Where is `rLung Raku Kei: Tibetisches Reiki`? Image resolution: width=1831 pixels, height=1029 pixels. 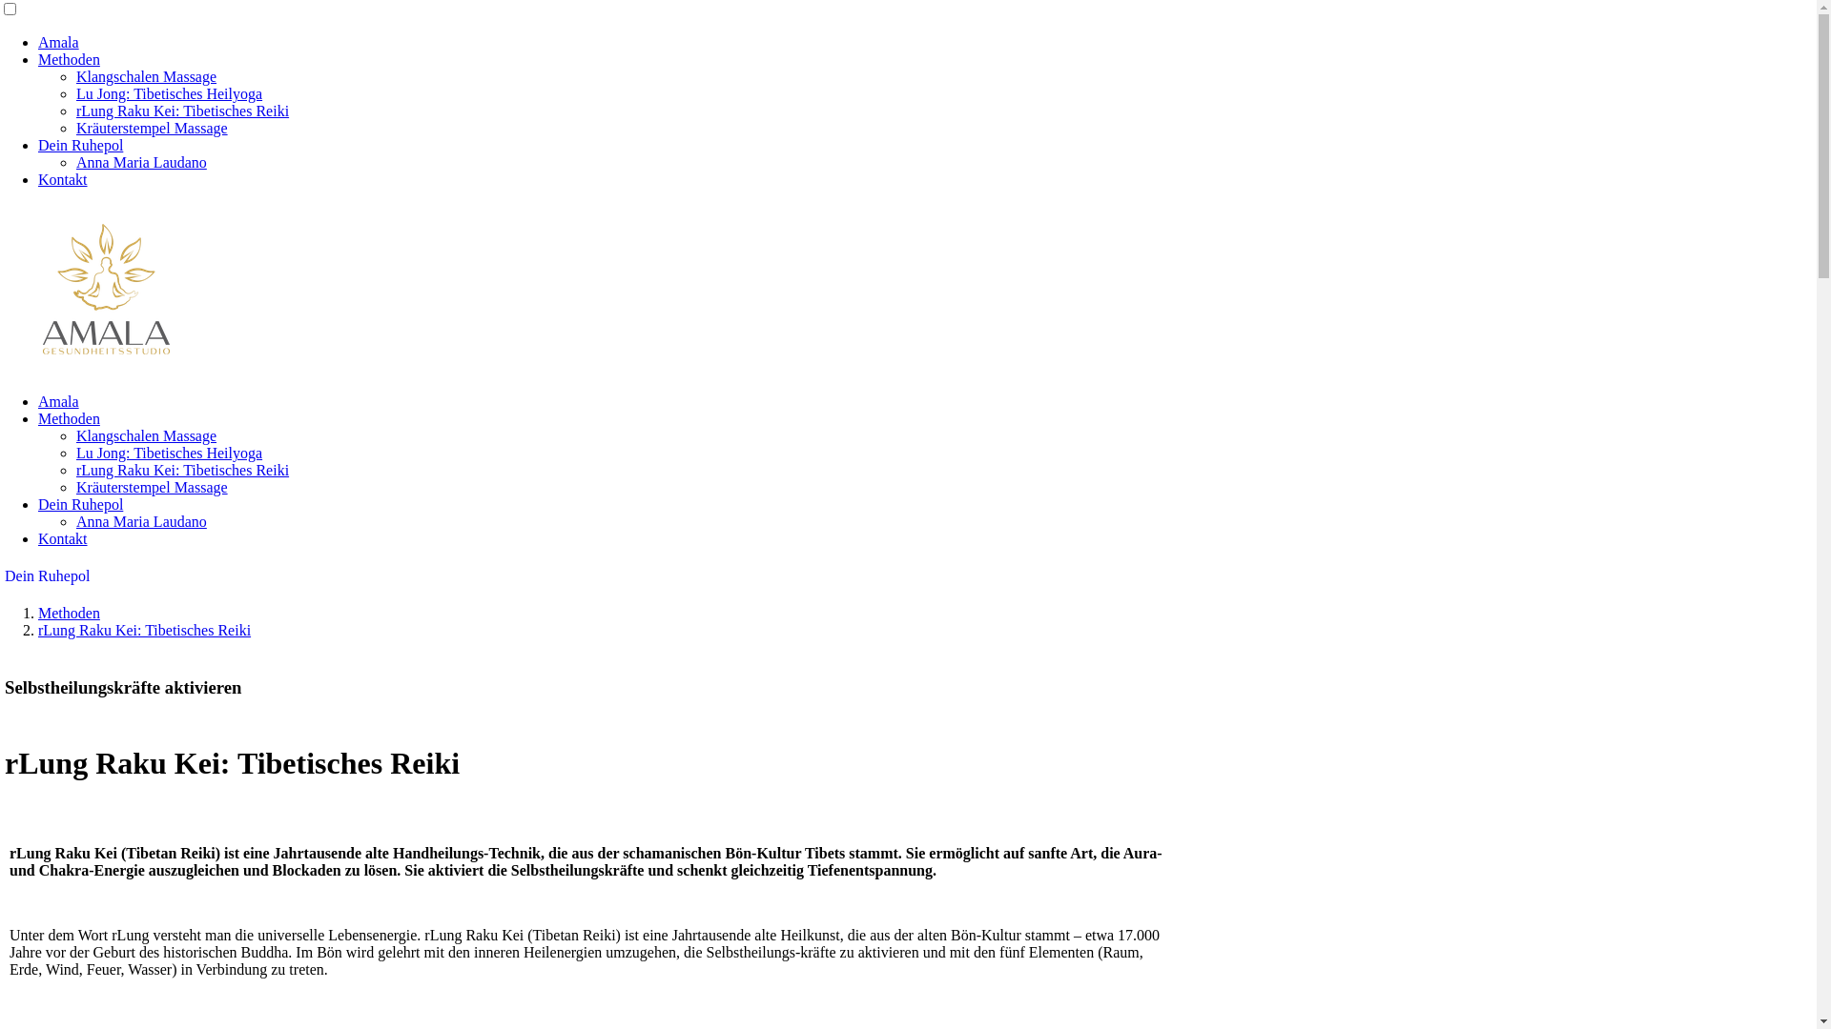 rLung Raku Kei: Tibetisches Reiki is located at coordinates (183, 111).